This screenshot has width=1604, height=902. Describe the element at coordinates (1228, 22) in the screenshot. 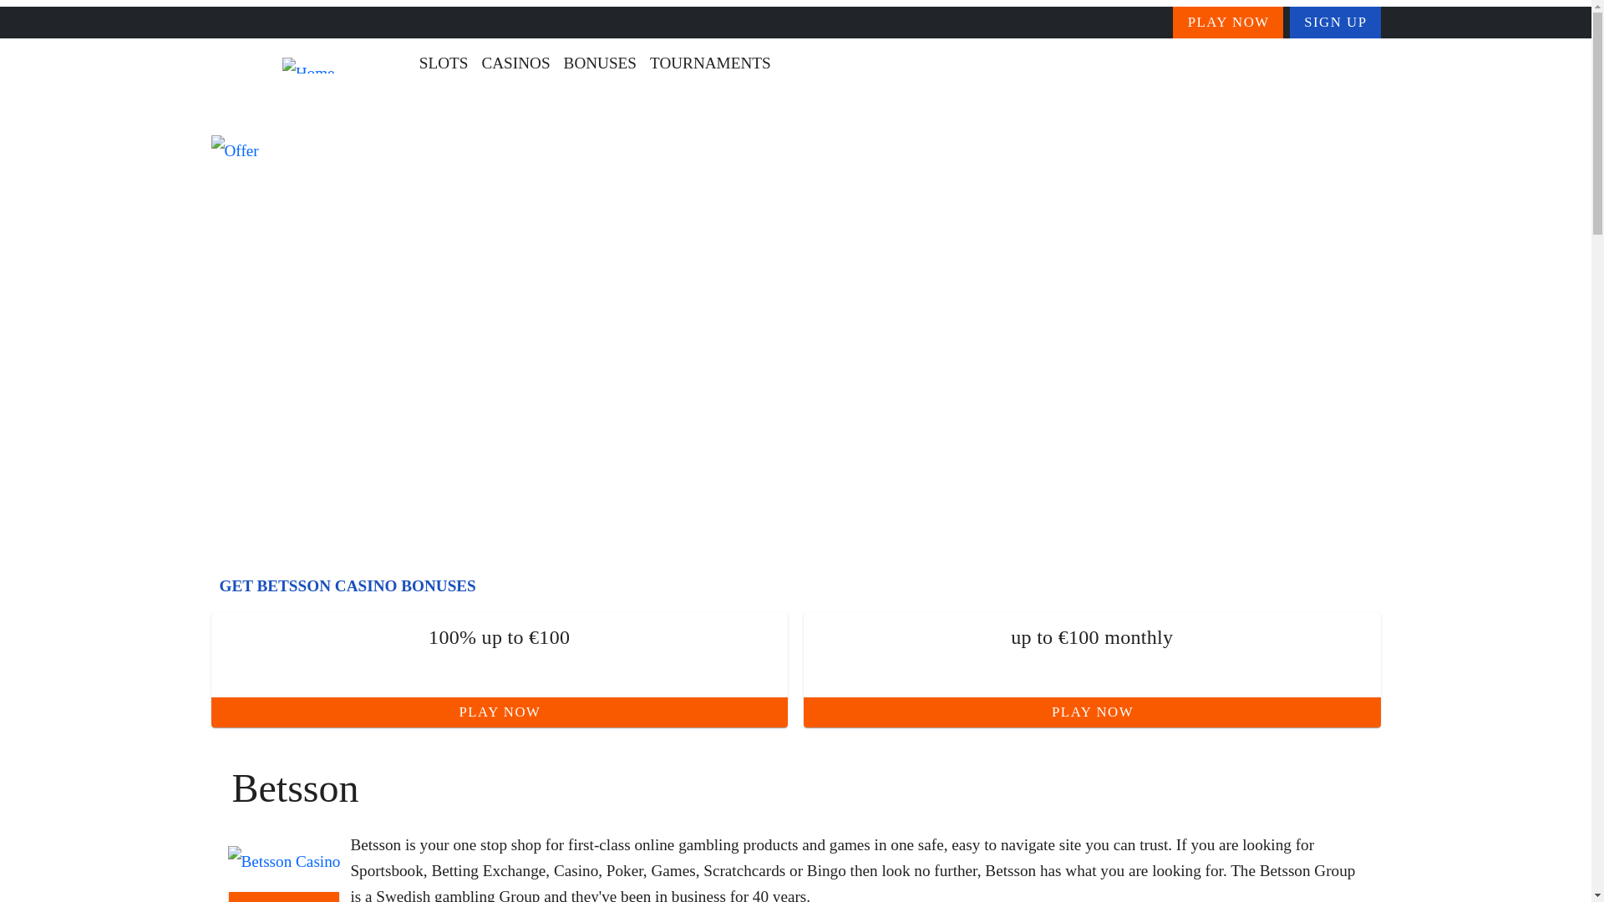

I see `PLAY NOW` at that location.